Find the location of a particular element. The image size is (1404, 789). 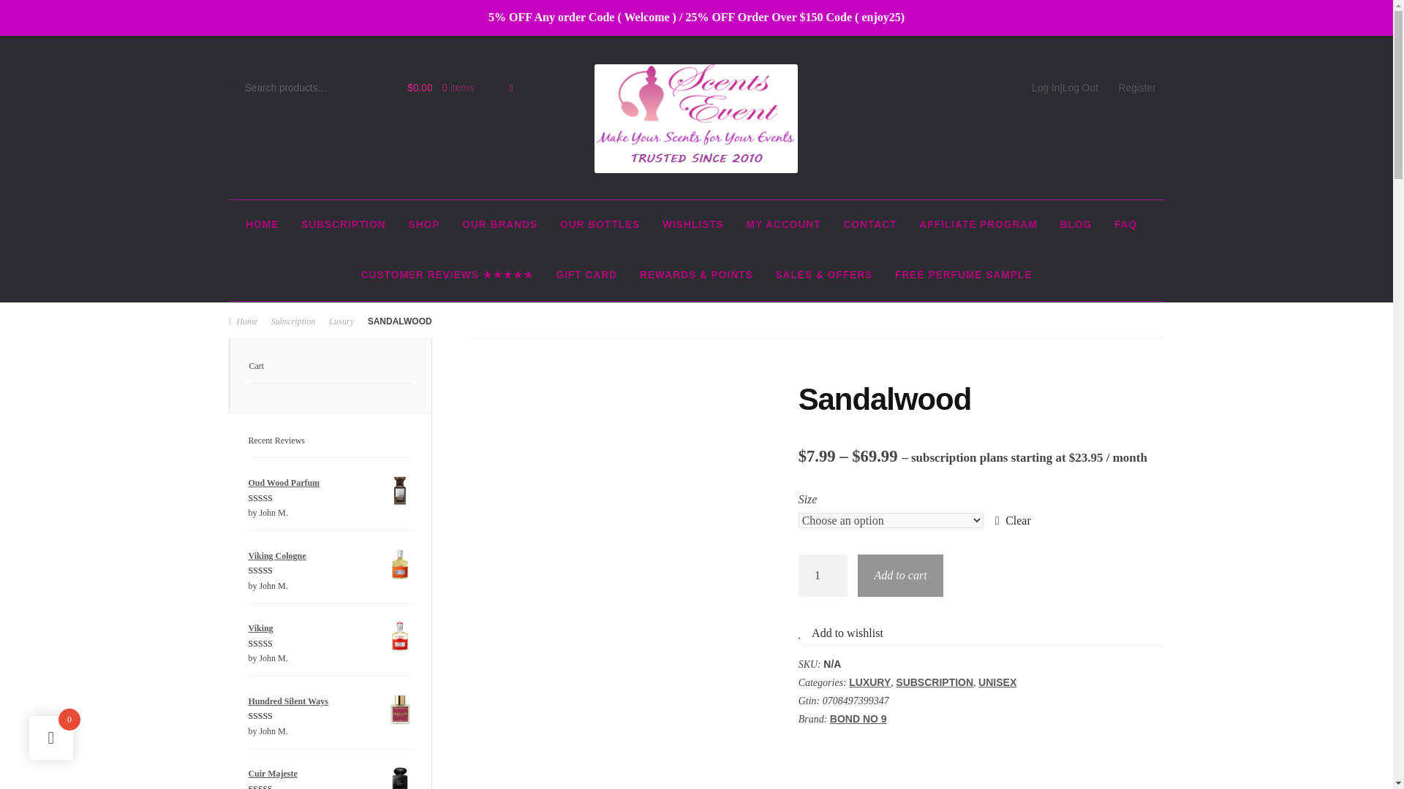

Search is located at coordinates (257, 94).